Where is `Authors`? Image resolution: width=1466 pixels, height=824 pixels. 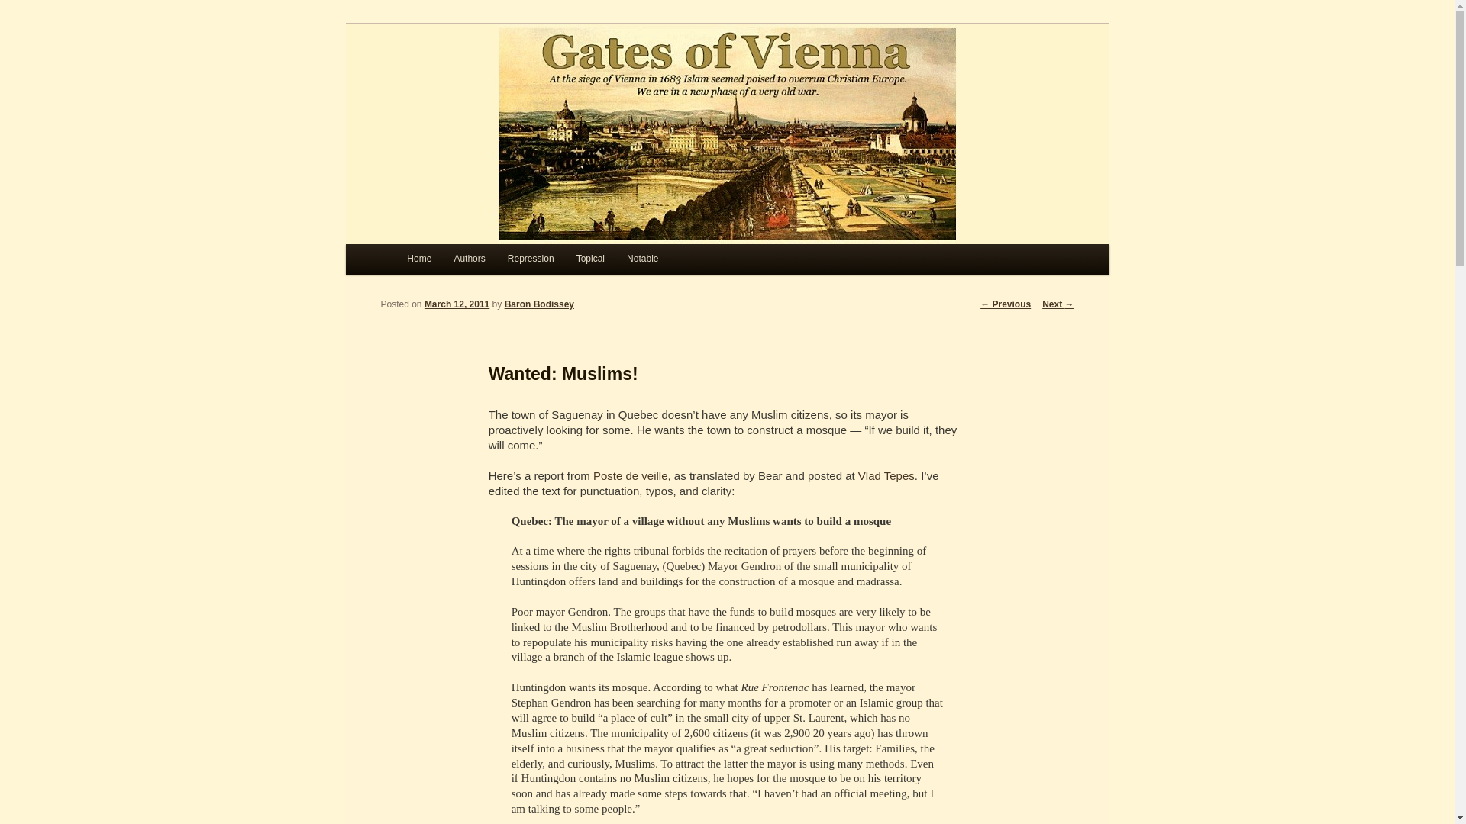 Authors is located at coordinates (469, 259).